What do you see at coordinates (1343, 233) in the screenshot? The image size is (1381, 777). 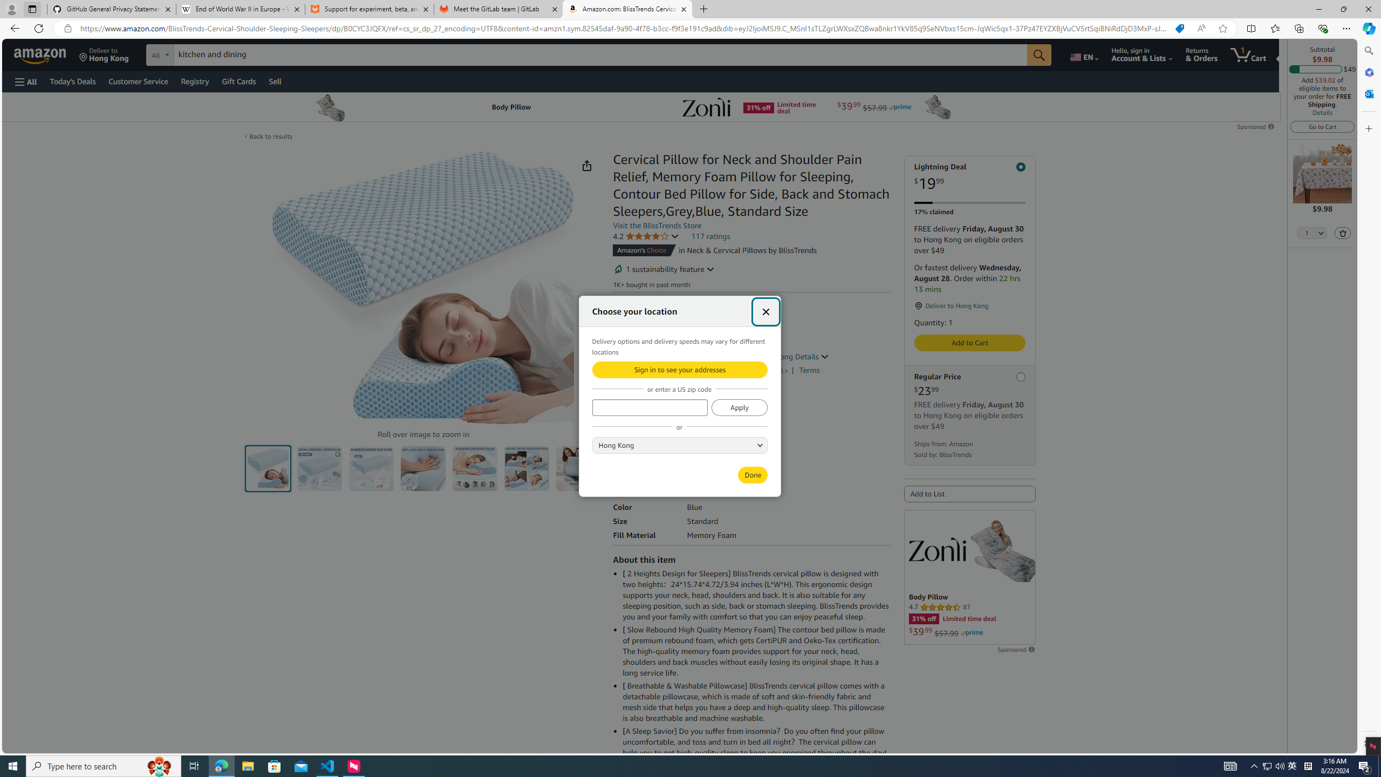 I see `Delete` at bounding box center [1343, 233].